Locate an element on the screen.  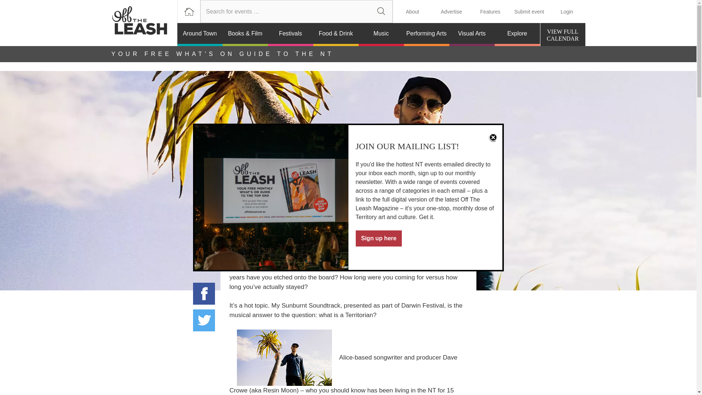
Tweet this on twitter is located at coordinates (204, 320).